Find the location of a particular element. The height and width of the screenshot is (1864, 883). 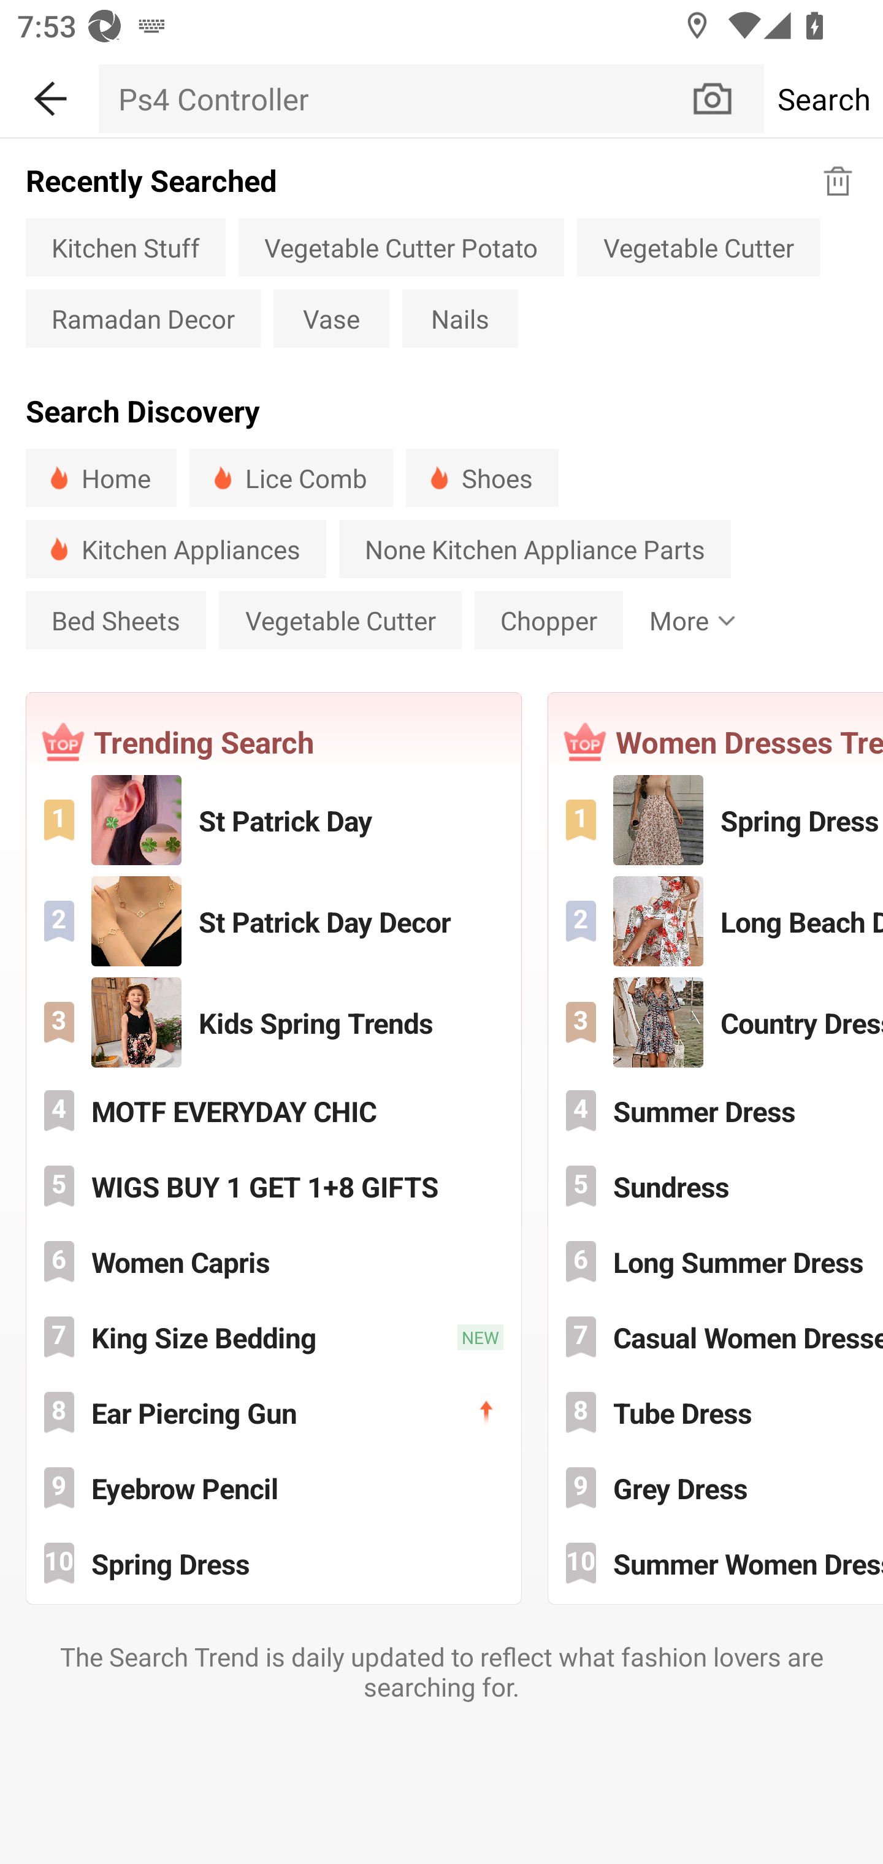

Women Capris 6 Women Capris is located at coordinates (273, 1262).